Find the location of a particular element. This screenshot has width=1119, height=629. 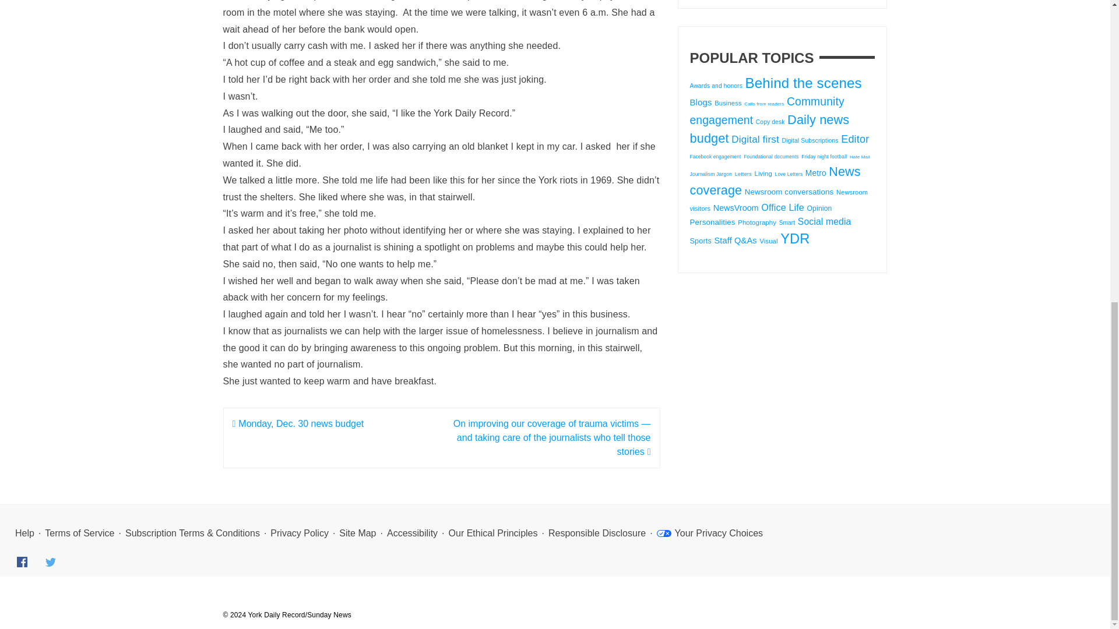

Newsroom conversations is located at coordinates (789, 191).